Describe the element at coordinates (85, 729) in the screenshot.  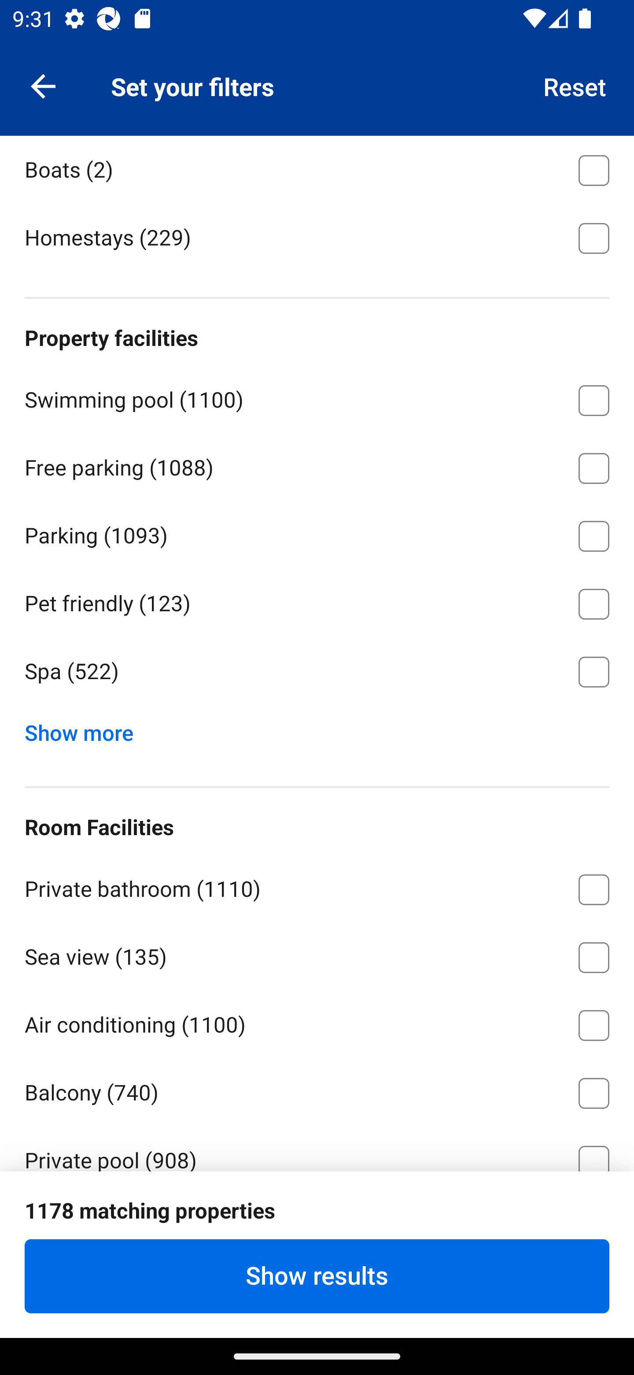
I see `Show more` at that location.